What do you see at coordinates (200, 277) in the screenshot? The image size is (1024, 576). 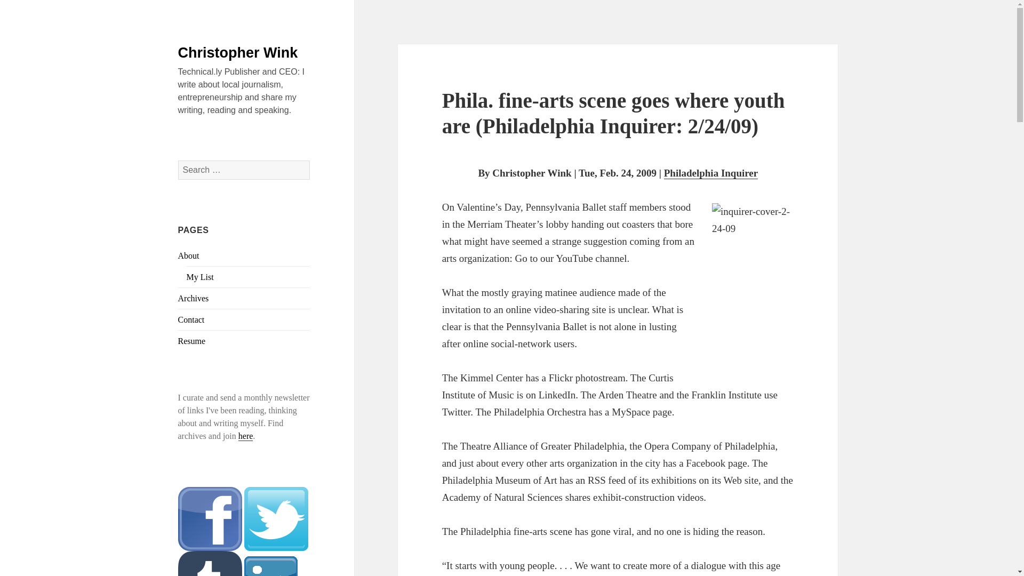 I see `My List` at bounding box center [200, 277].